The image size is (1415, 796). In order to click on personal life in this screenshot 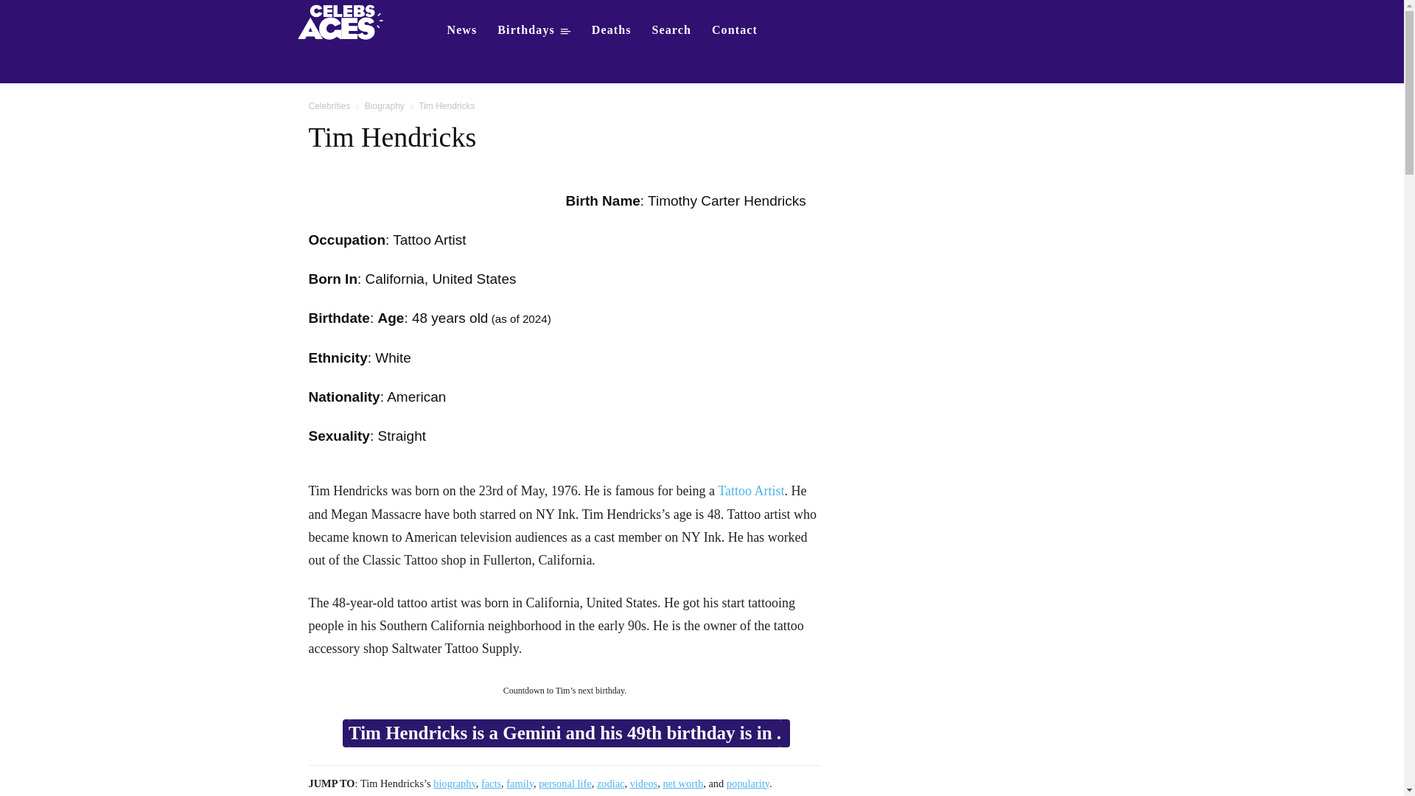, I will do `click(565, 783)`.